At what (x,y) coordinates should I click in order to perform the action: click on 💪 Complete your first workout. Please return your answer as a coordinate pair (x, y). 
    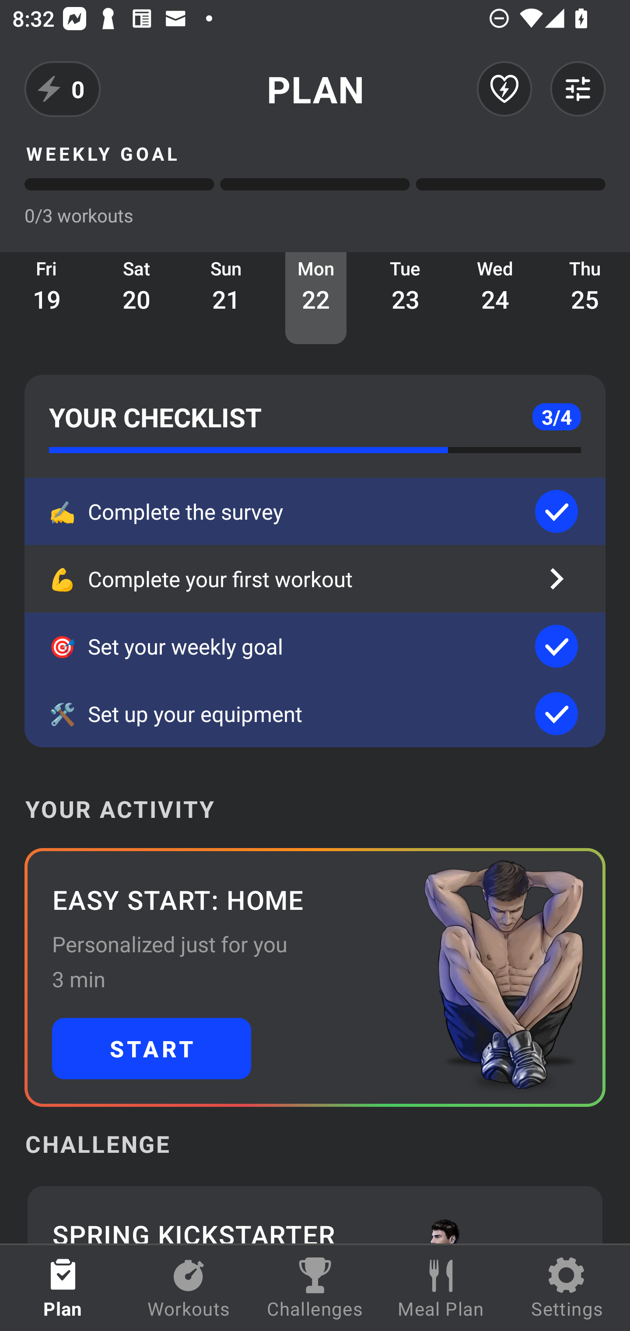
    Looking at the image, I should click on (315, 579).